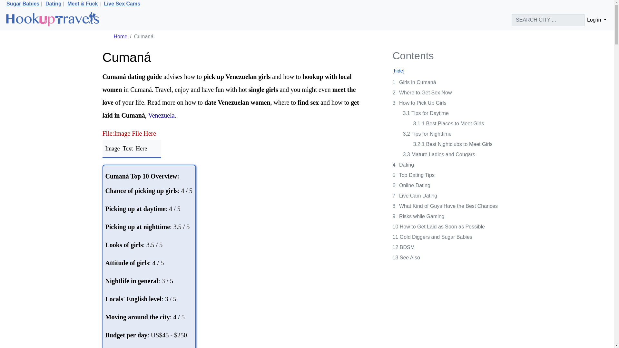 This screenshot has height=348, width=619. I want to click on Live Sex Cams, so click(122, 4).